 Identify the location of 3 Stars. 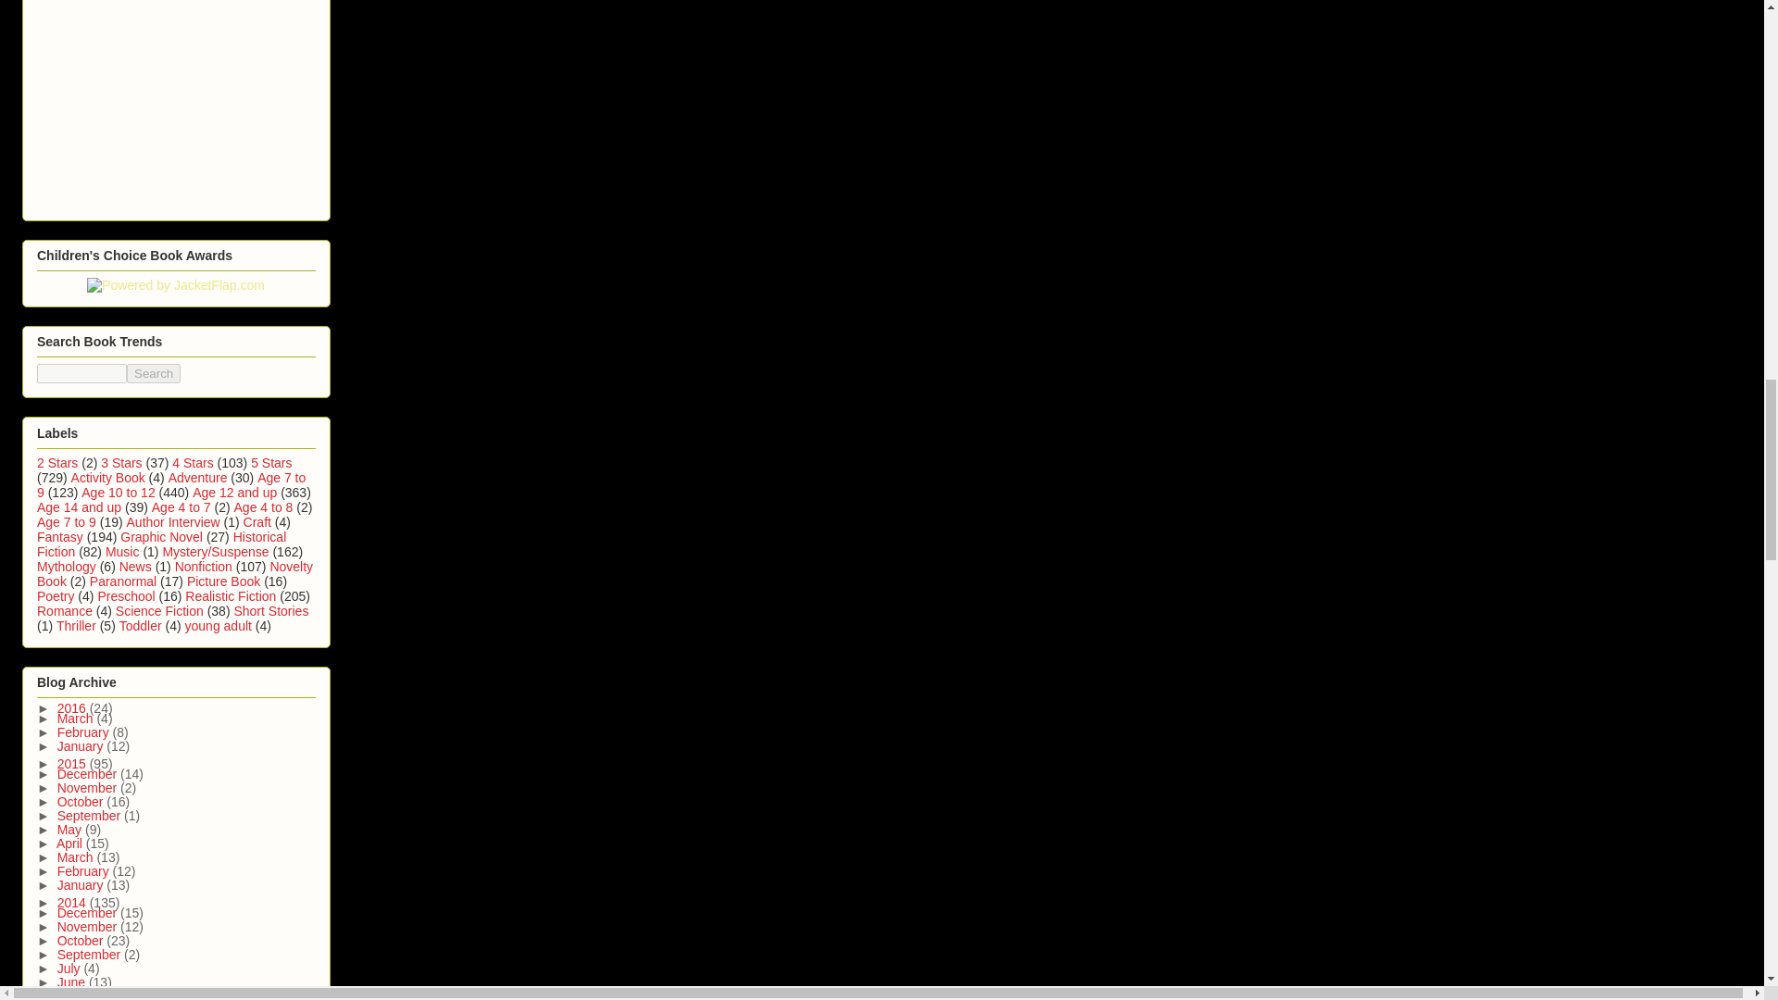
(121, 463).